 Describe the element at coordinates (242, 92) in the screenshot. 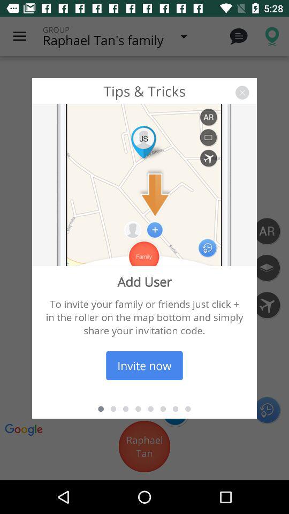

I see `click the close option` at that location.